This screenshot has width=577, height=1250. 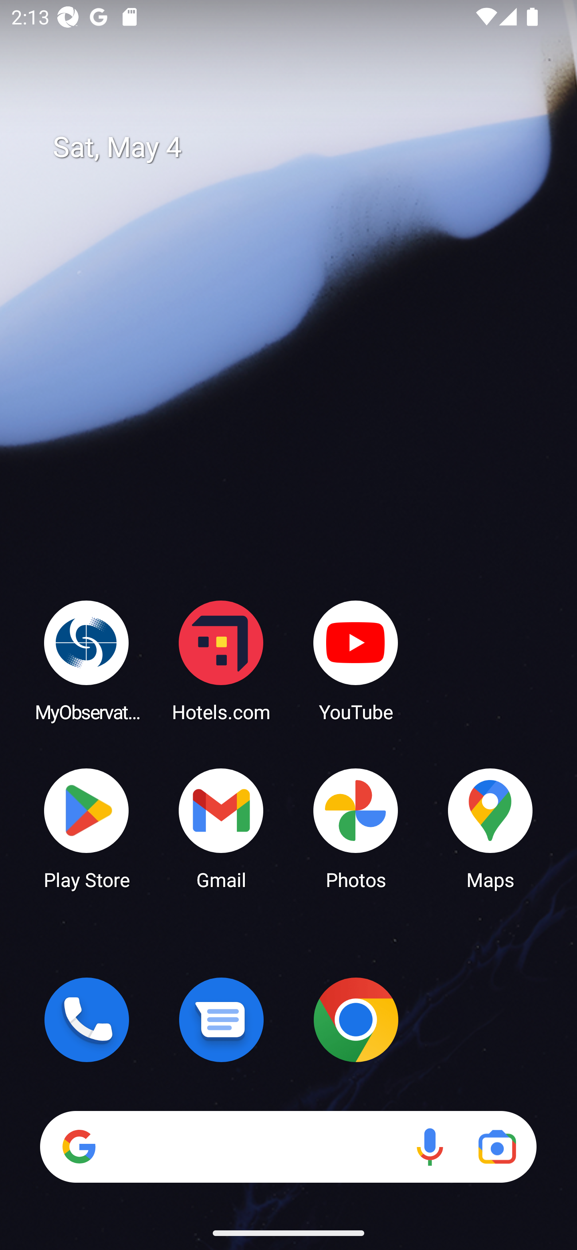 I want to click on Search Voice search Google Lens, so click(x=288, y=1147).